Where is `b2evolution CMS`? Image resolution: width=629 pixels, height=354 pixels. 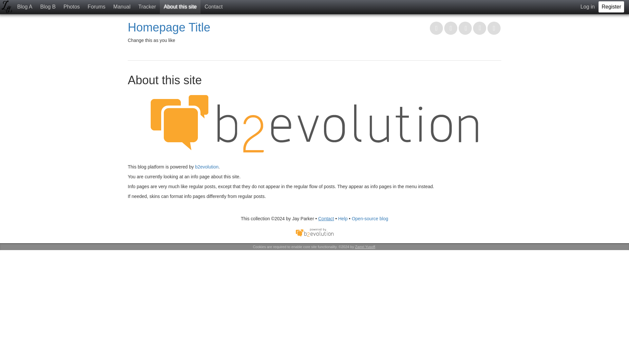 b2evolution CMS is located at coordinates (314, 233).